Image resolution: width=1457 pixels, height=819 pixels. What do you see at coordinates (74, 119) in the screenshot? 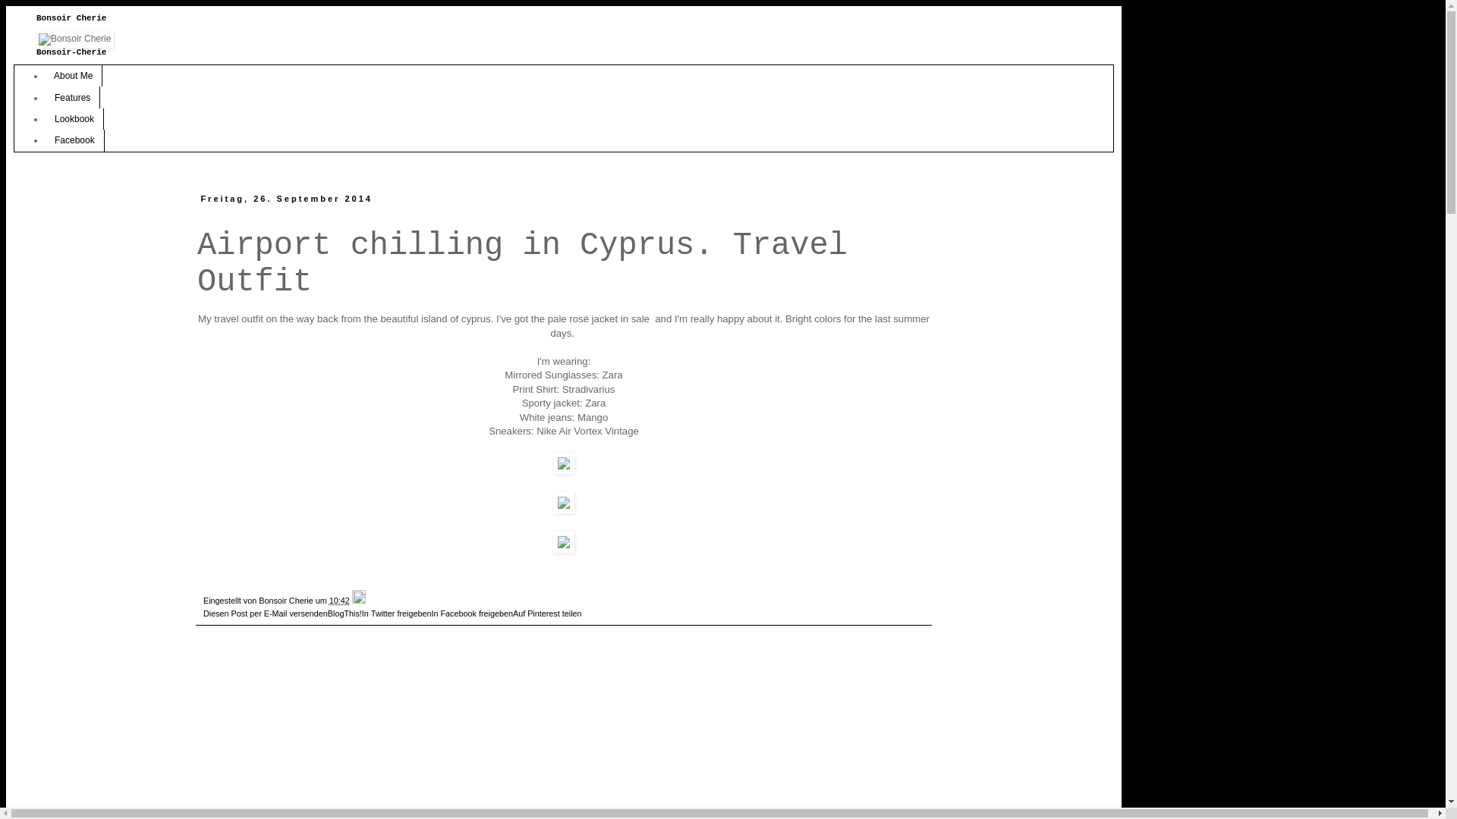
I see `Lookbook` at bounding box center [74, 119].